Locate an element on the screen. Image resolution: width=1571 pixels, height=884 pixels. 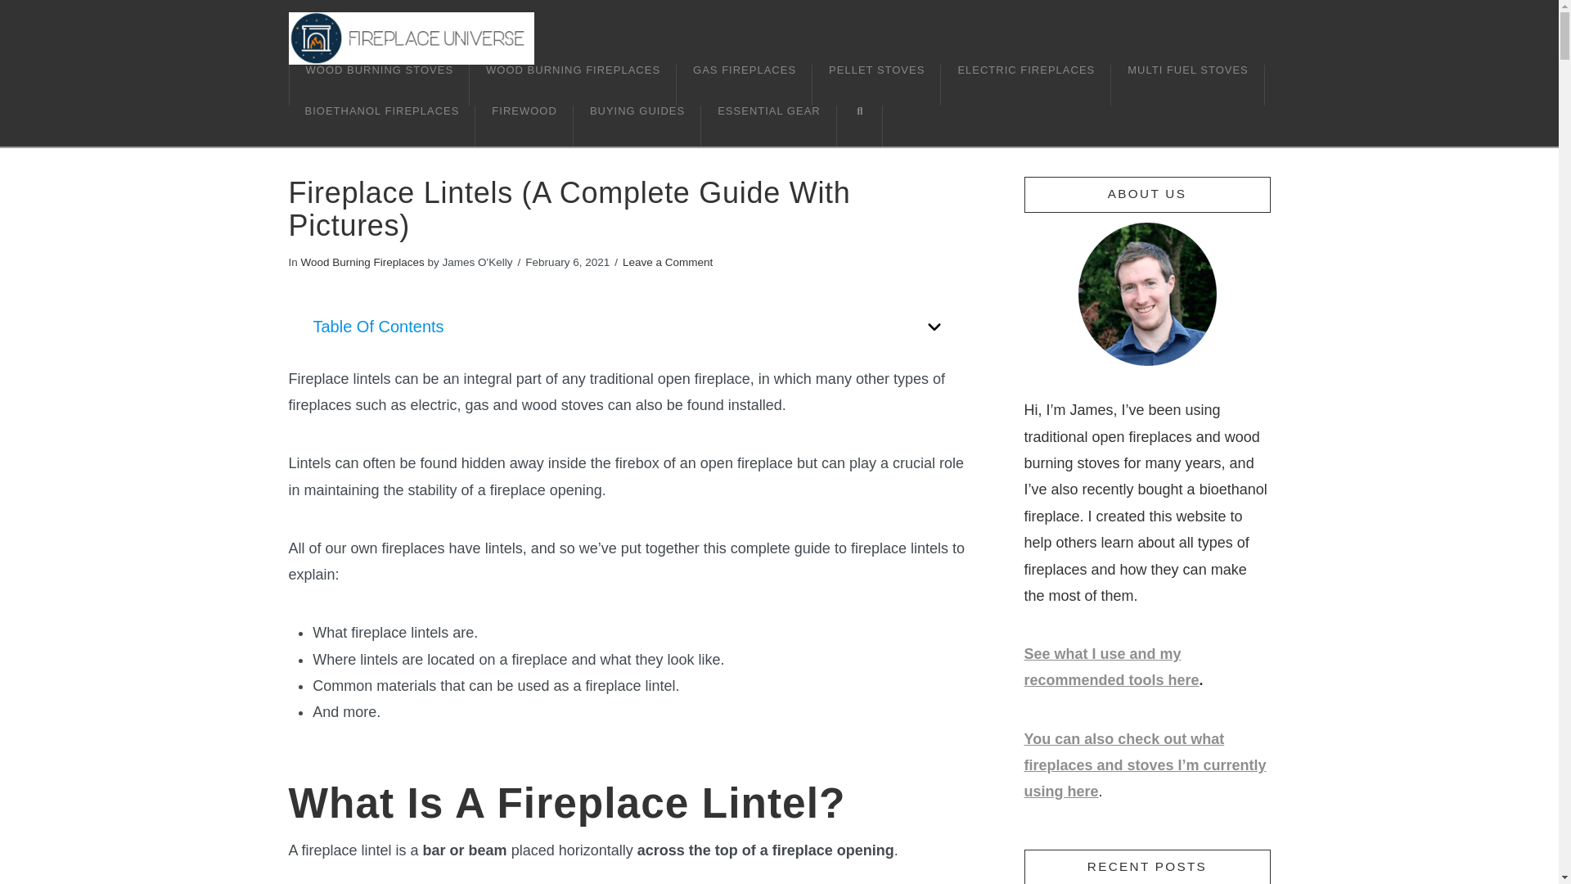
Leave a Comment is located at coordinates (668, 262).